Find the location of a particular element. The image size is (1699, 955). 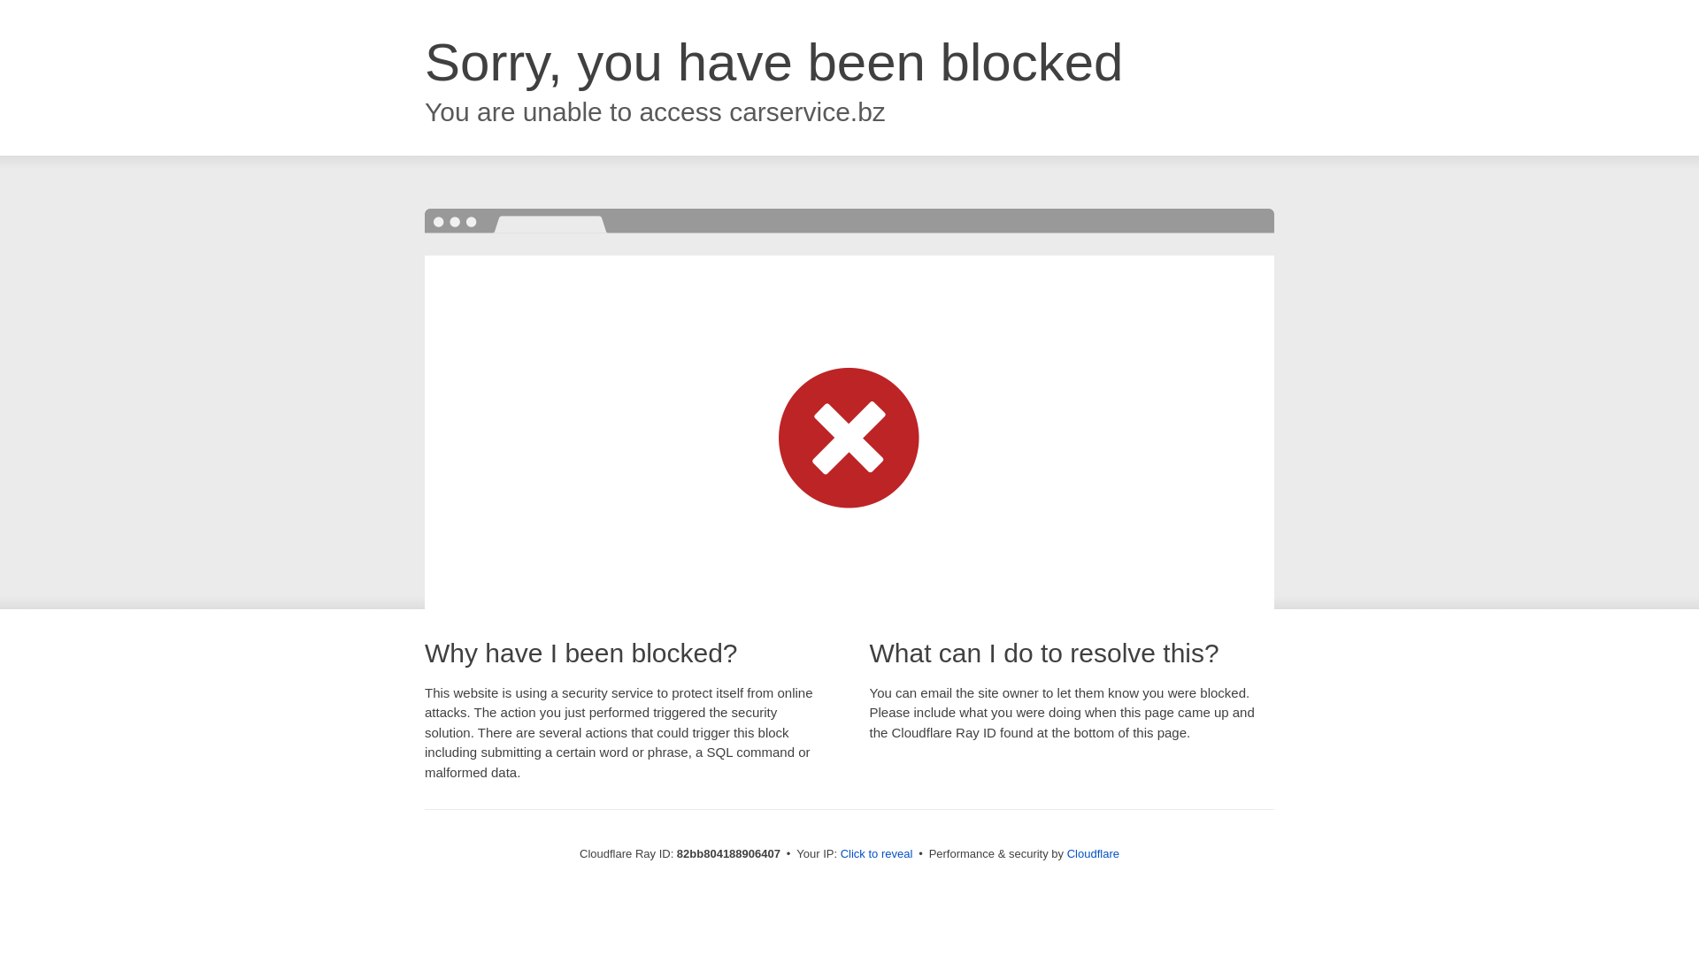

Click to reveal is located at coordinates (877, 854).